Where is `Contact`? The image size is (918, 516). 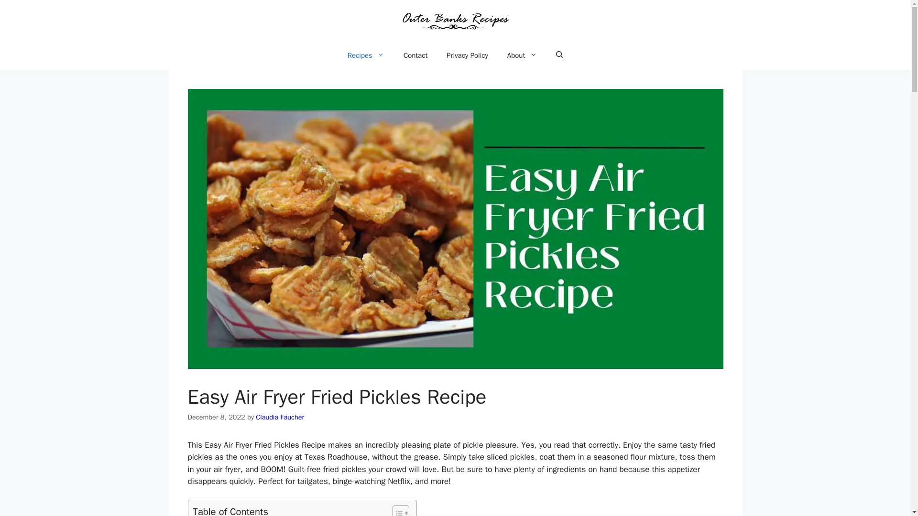 Contact is located at coordinates (415, 55).